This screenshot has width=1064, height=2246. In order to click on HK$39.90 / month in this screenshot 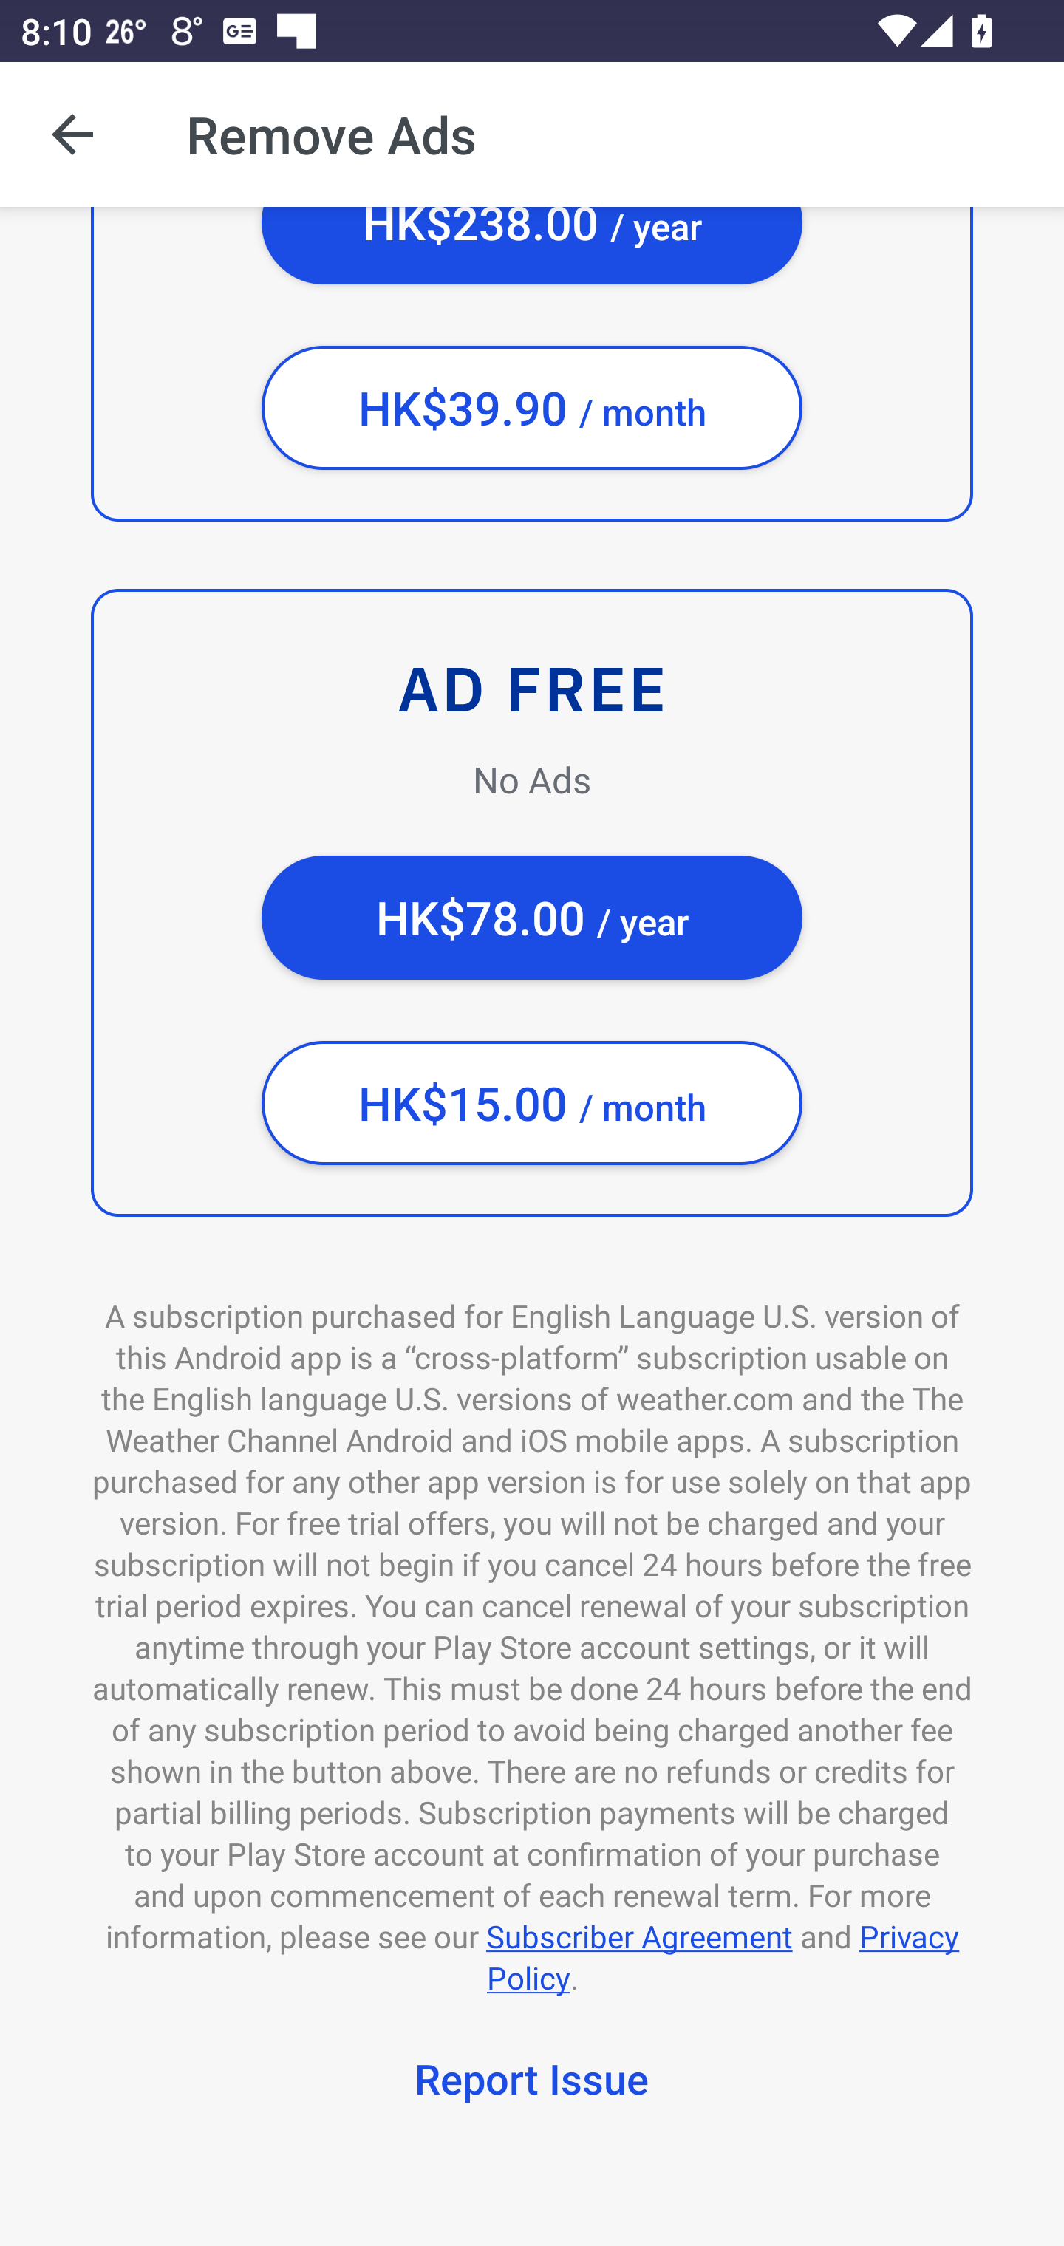, I will do `click(532, 408)`.